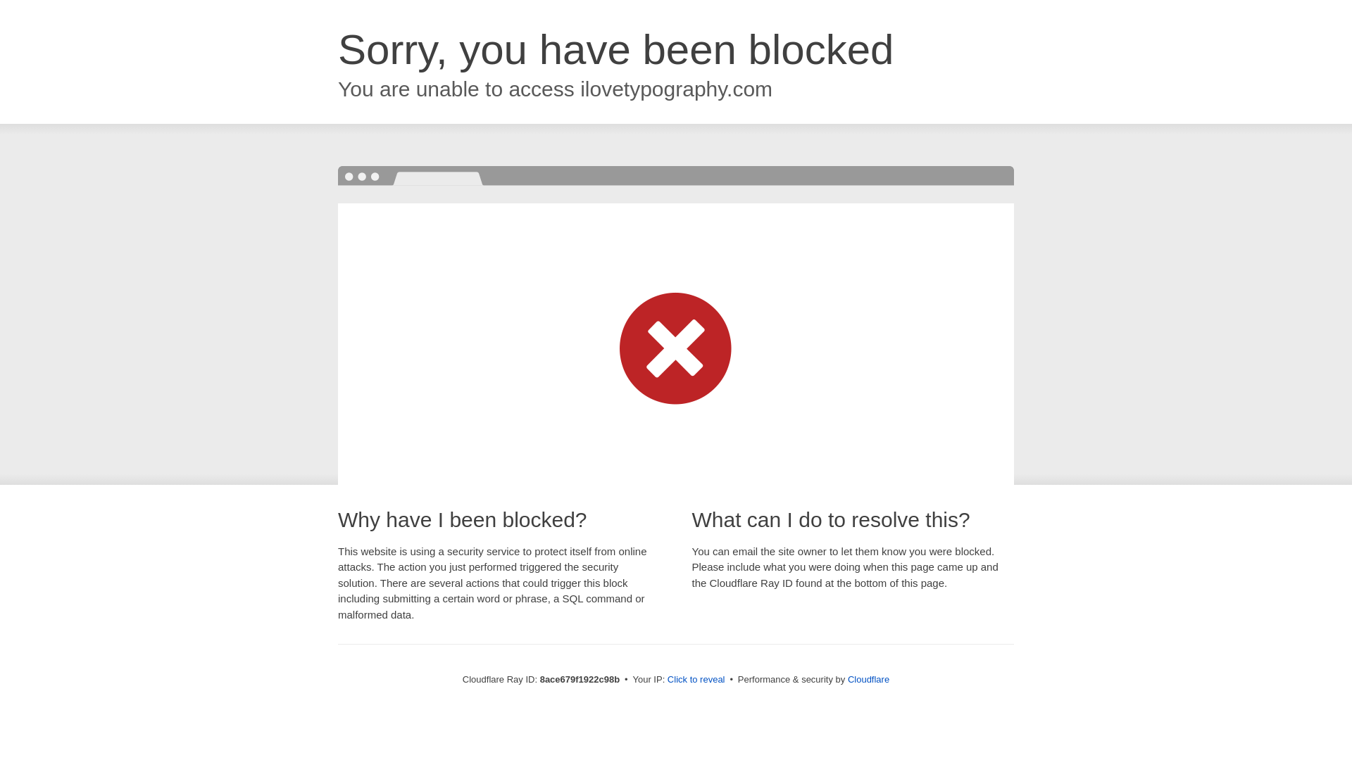 The image size is (1352, 760). I want to click on Cloudflare, so click(868, 679).